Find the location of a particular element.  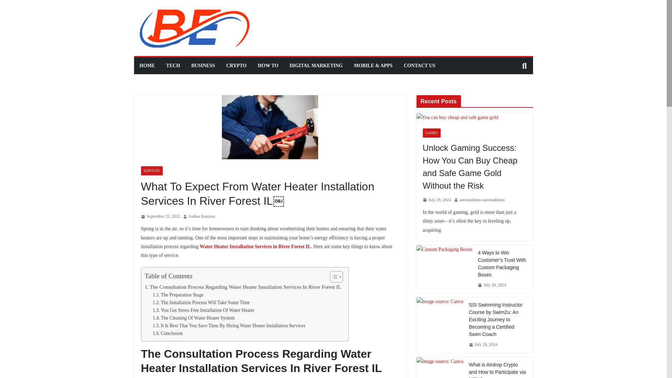

TECH is located at coordinates (173, 65).